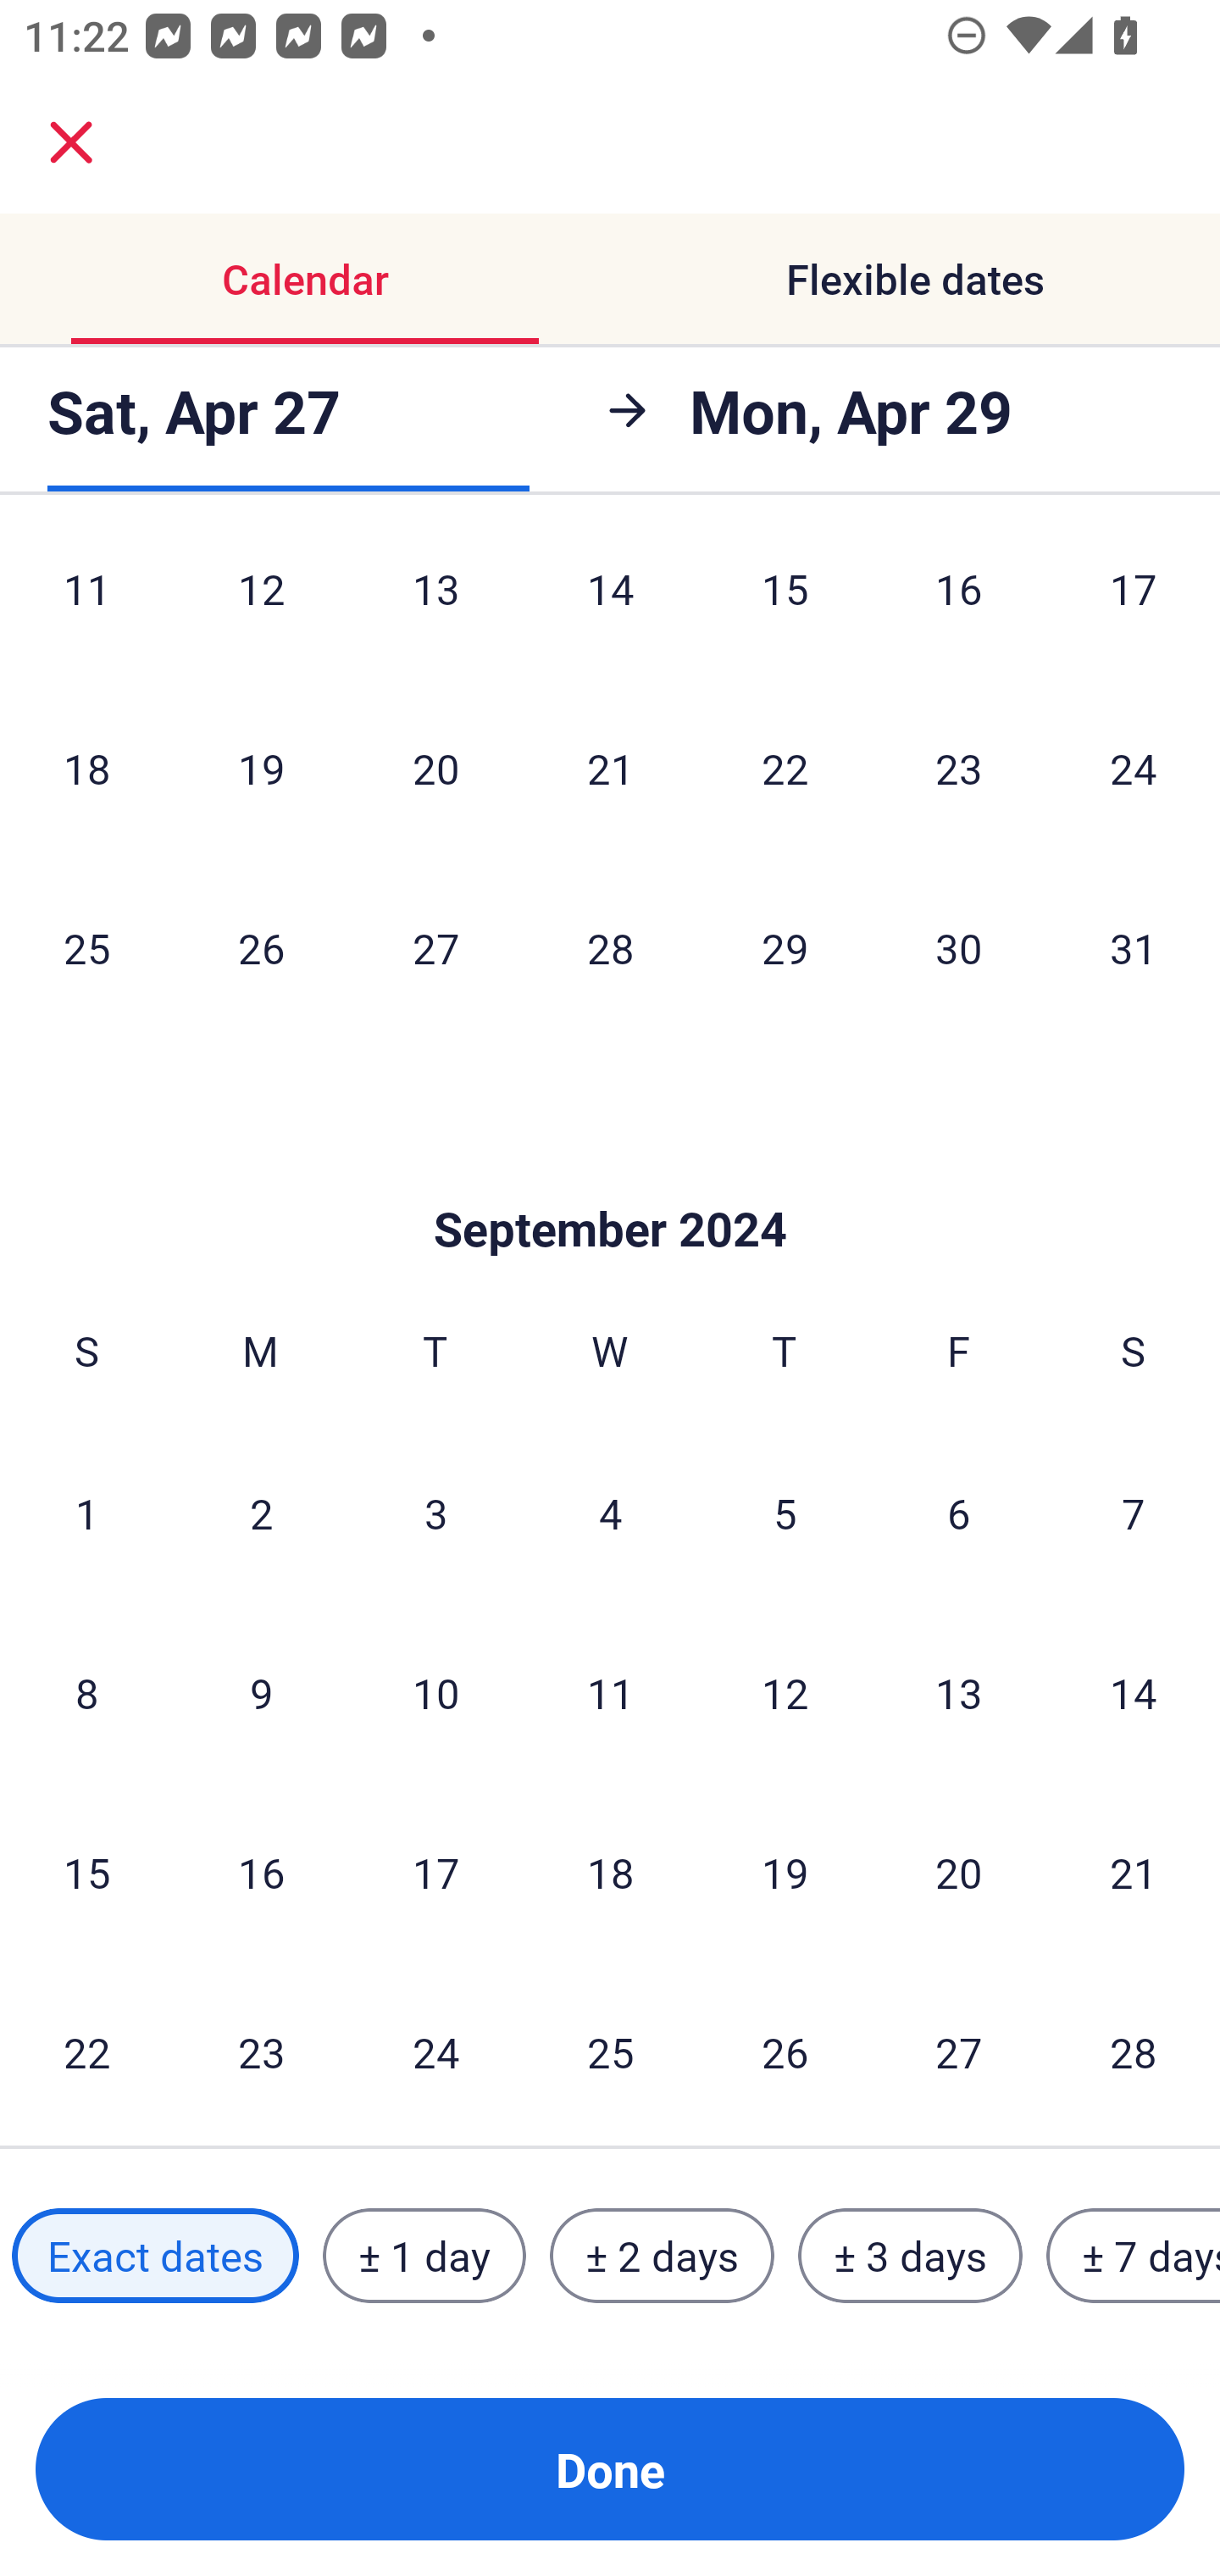 The height and width of the screenshot is (2576, 1220). I want to click on 23 Friday, August 23, 2024, so click(959, 768).